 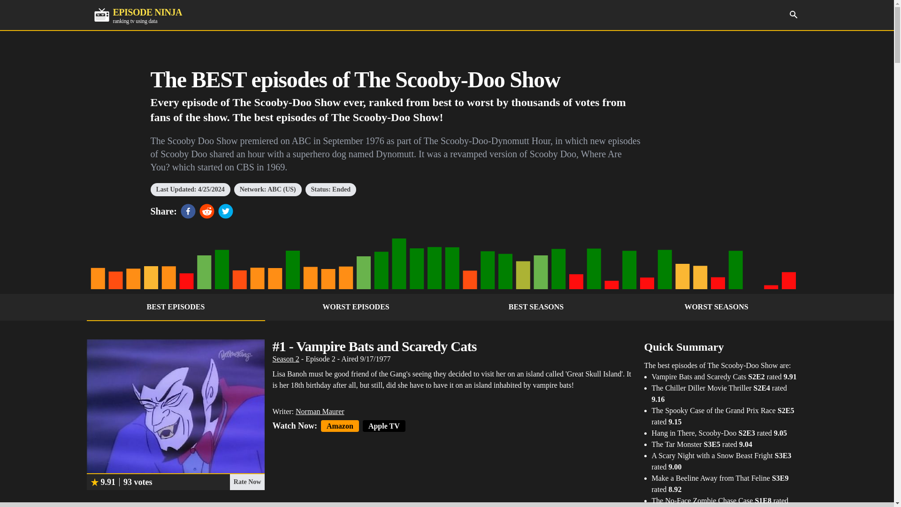 What do you see at coordinates (176, 307) in the screenshot?
I see `BEST EPISODES` at bounding box center [176, 307].